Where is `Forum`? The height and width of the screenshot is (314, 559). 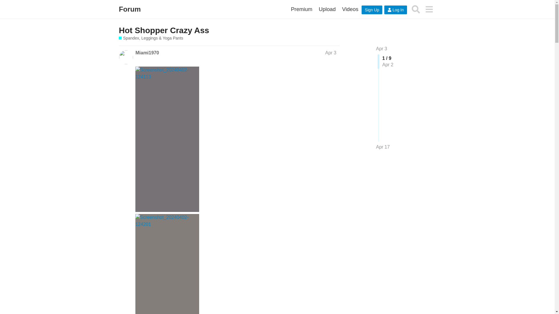
Forum is located at coordinates (130, 9).